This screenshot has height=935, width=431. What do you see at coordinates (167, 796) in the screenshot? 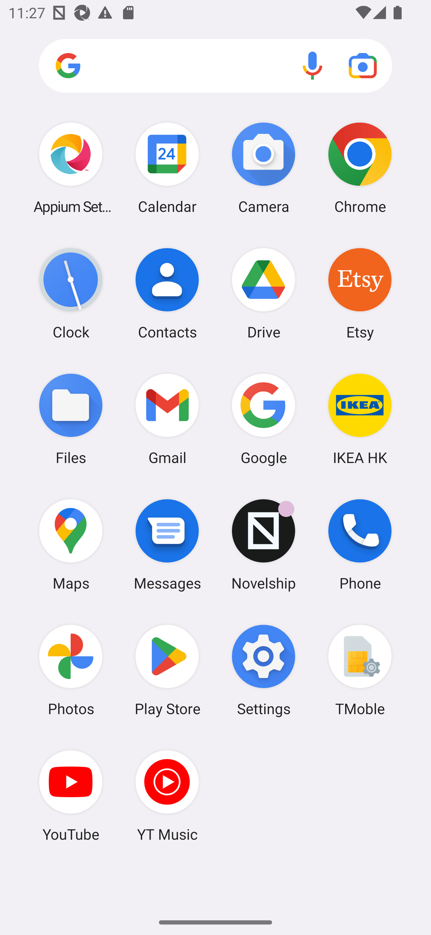
I see `YT Music` at bounding box center [167, 796].